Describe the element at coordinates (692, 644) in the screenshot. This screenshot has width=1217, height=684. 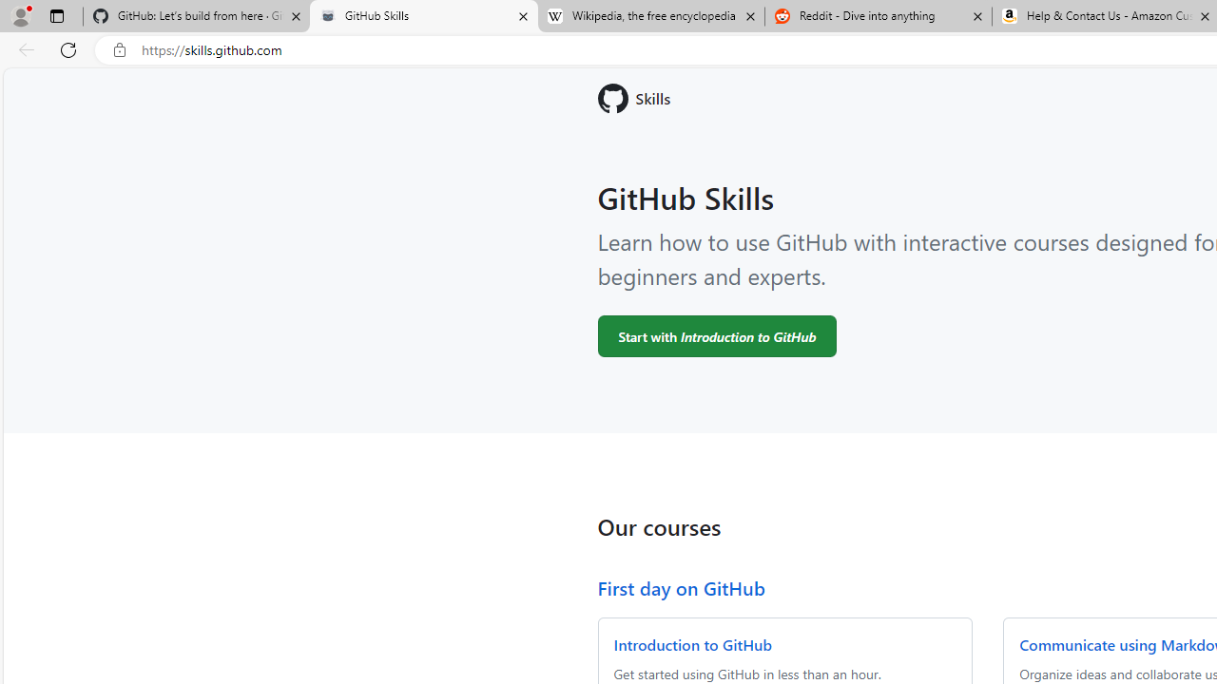
I see `Introduction to GitHub` at that location.